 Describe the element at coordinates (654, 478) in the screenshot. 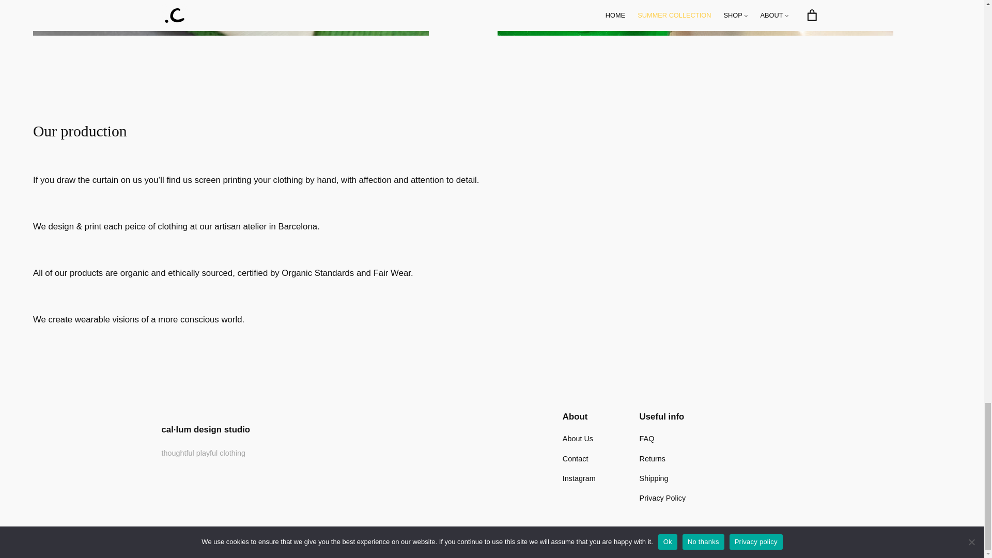

I see `Shipping` at that location.